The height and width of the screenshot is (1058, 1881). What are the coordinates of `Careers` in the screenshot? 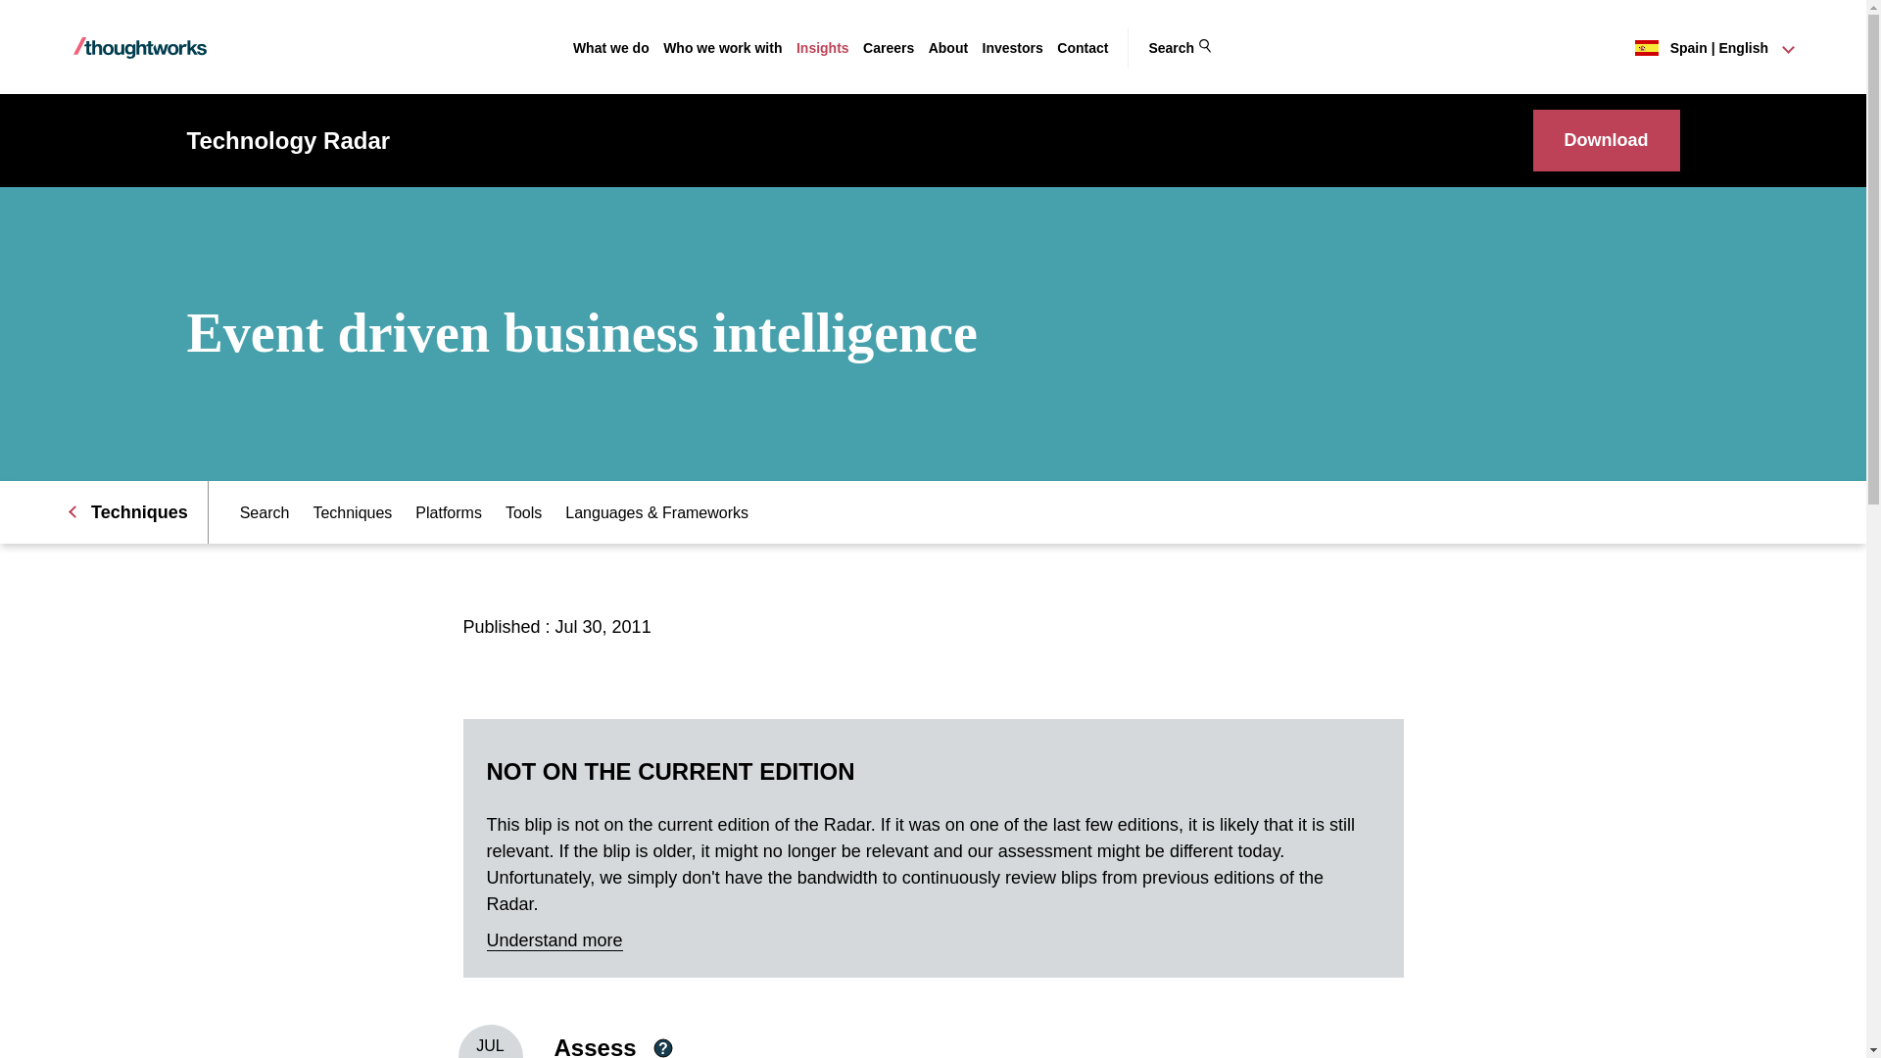 It's located at (889, 48).